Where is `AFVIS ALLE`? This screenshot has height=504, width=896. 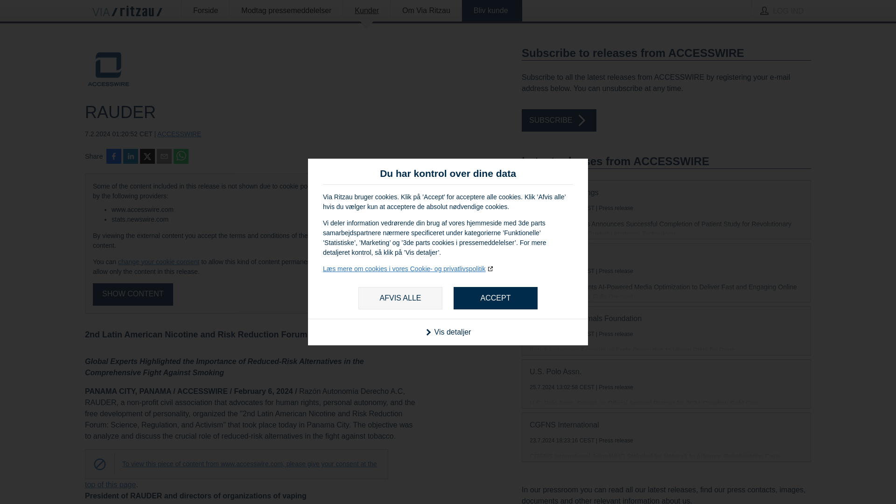
AFVIS ALLE is located at coordinates (400, 298).